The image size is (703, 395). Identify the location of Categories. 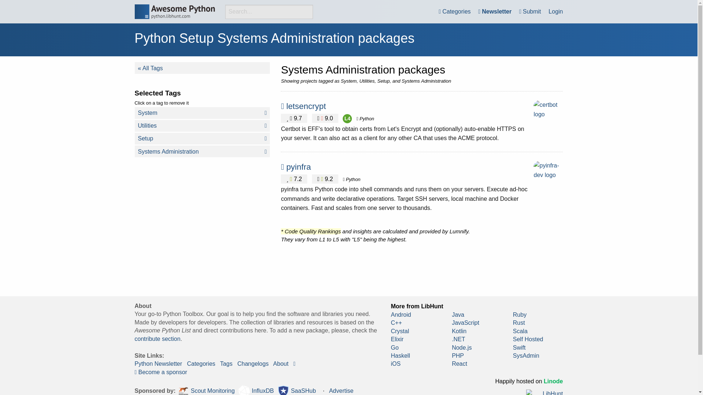
(454, 12).